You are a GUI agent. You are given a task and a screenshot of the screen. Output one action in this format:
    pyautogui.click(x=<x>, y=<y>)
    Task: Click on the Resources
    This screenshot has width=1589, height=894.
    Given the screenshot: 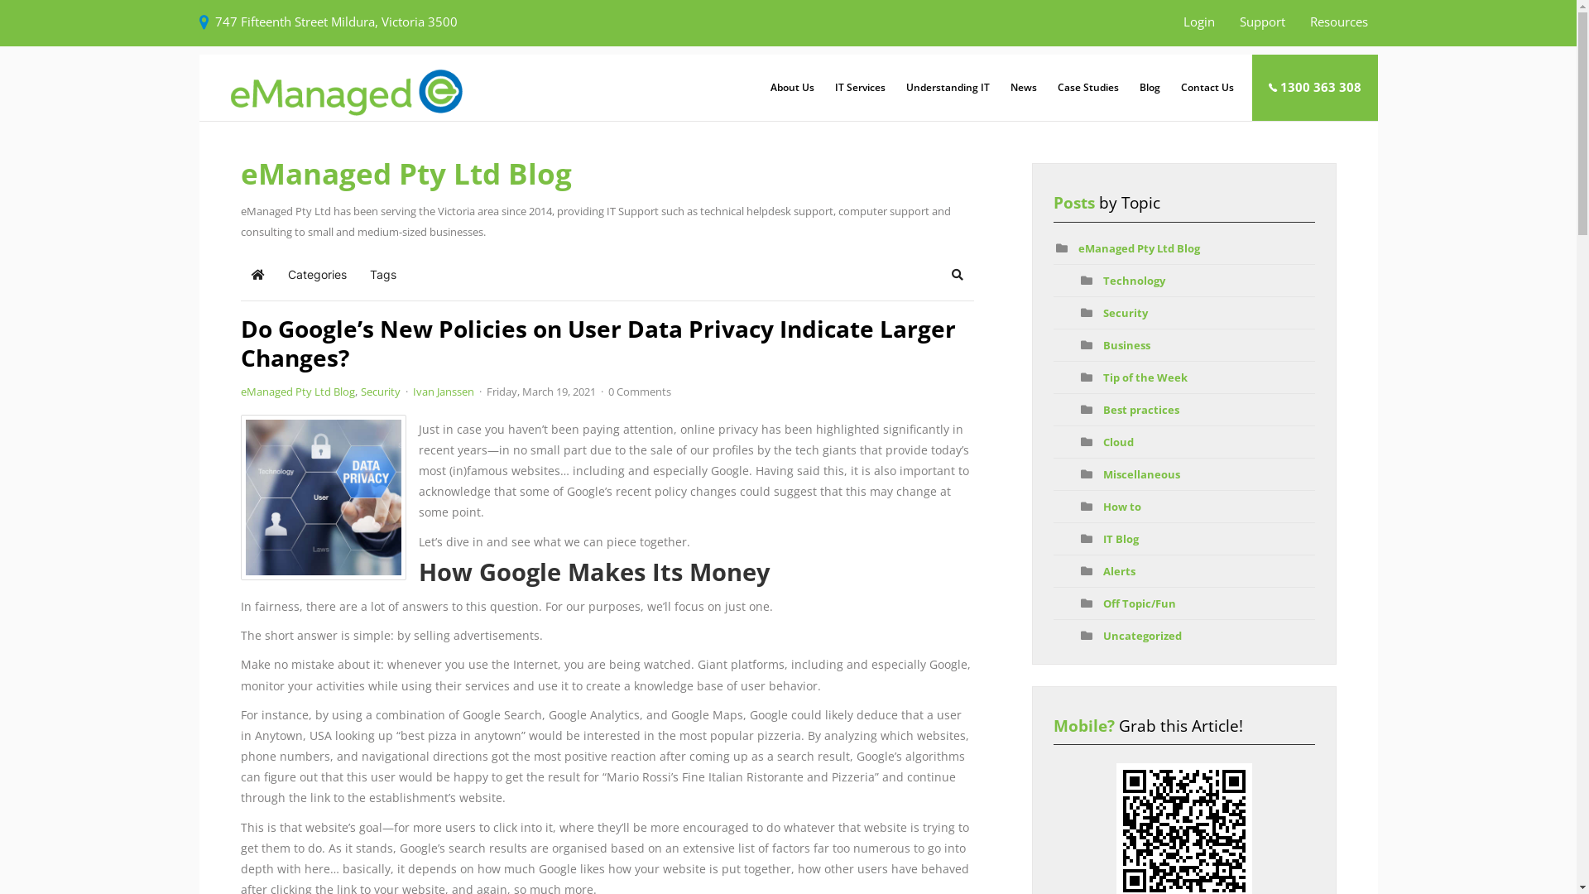 What is the action you would take?
    pyautogui.click(x=1339, y=22)
    